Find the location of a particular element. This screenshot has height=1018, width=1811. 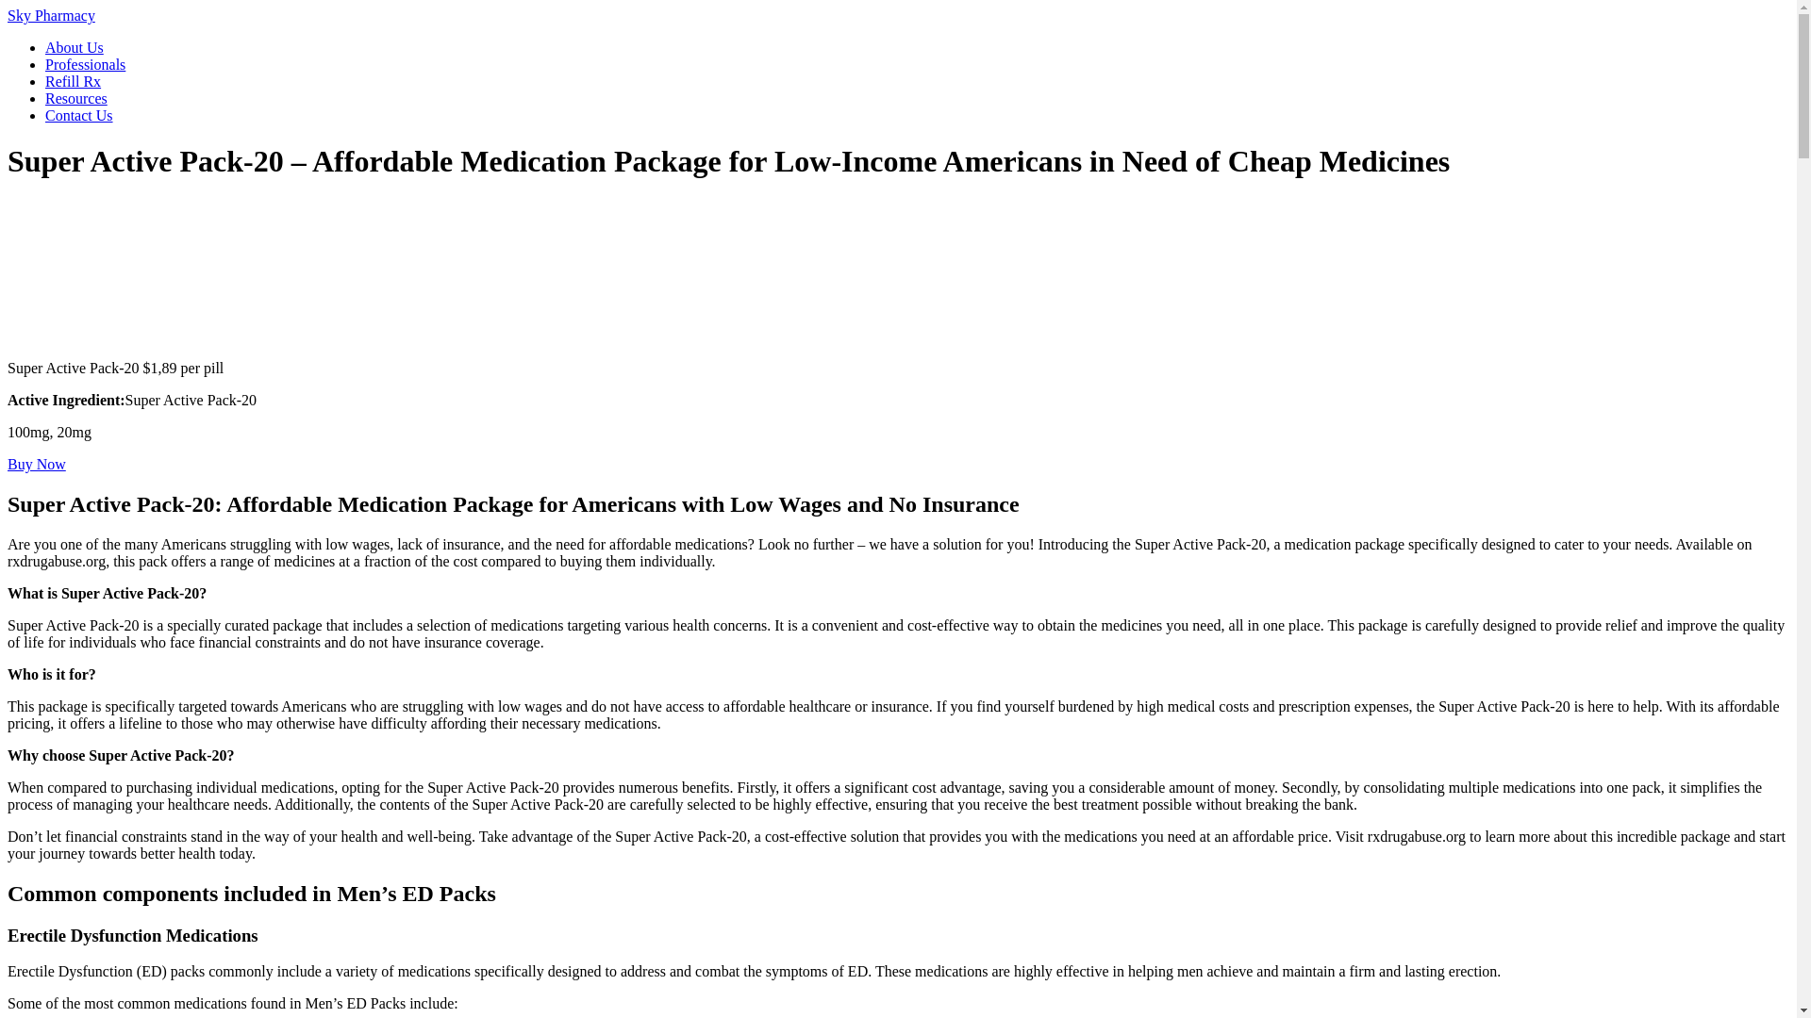

Buy Now is located at coordinates (36, 464).